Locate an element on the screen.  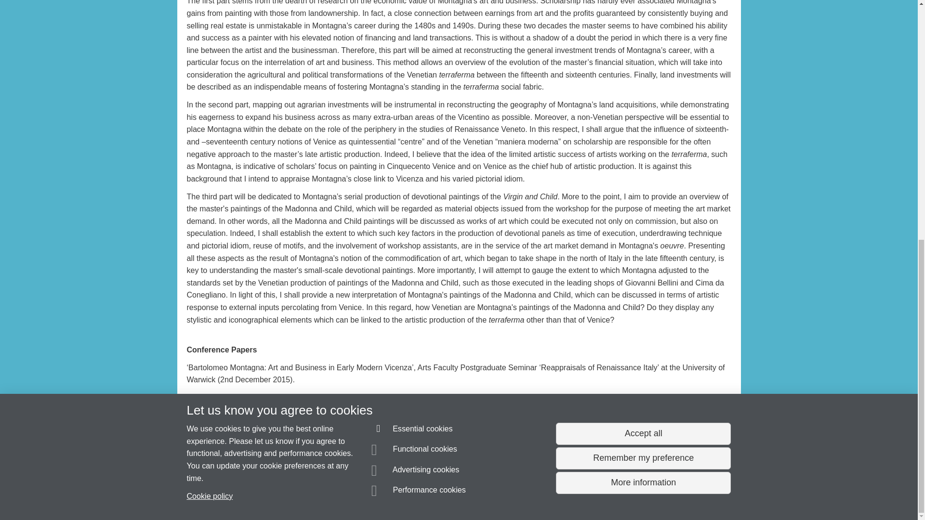
Privacy notice is located at coordinates (428, 495).